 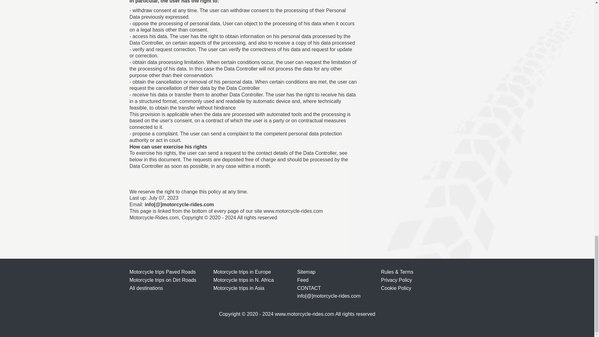 I want to click on Sitemap, so click(x=306, y=272).